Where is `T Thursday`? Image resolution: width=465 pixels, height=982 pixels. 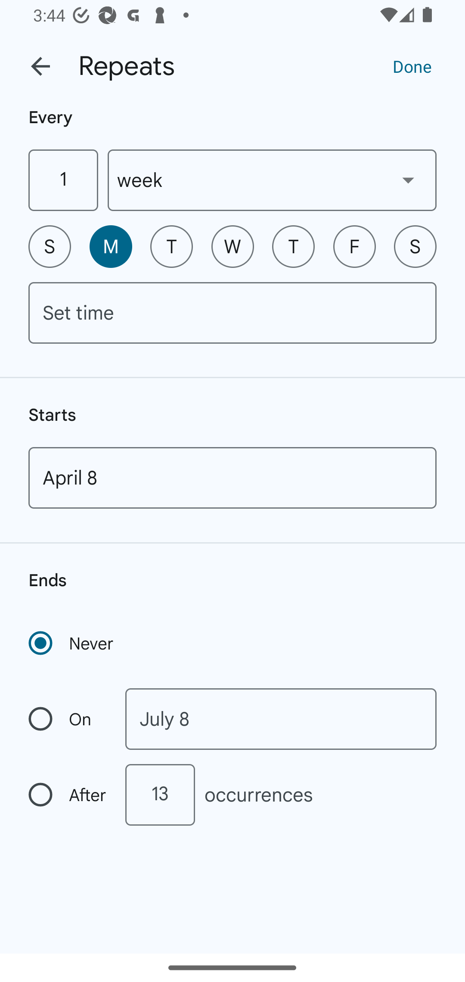 T Thursday is located at coordinates (293, 246).